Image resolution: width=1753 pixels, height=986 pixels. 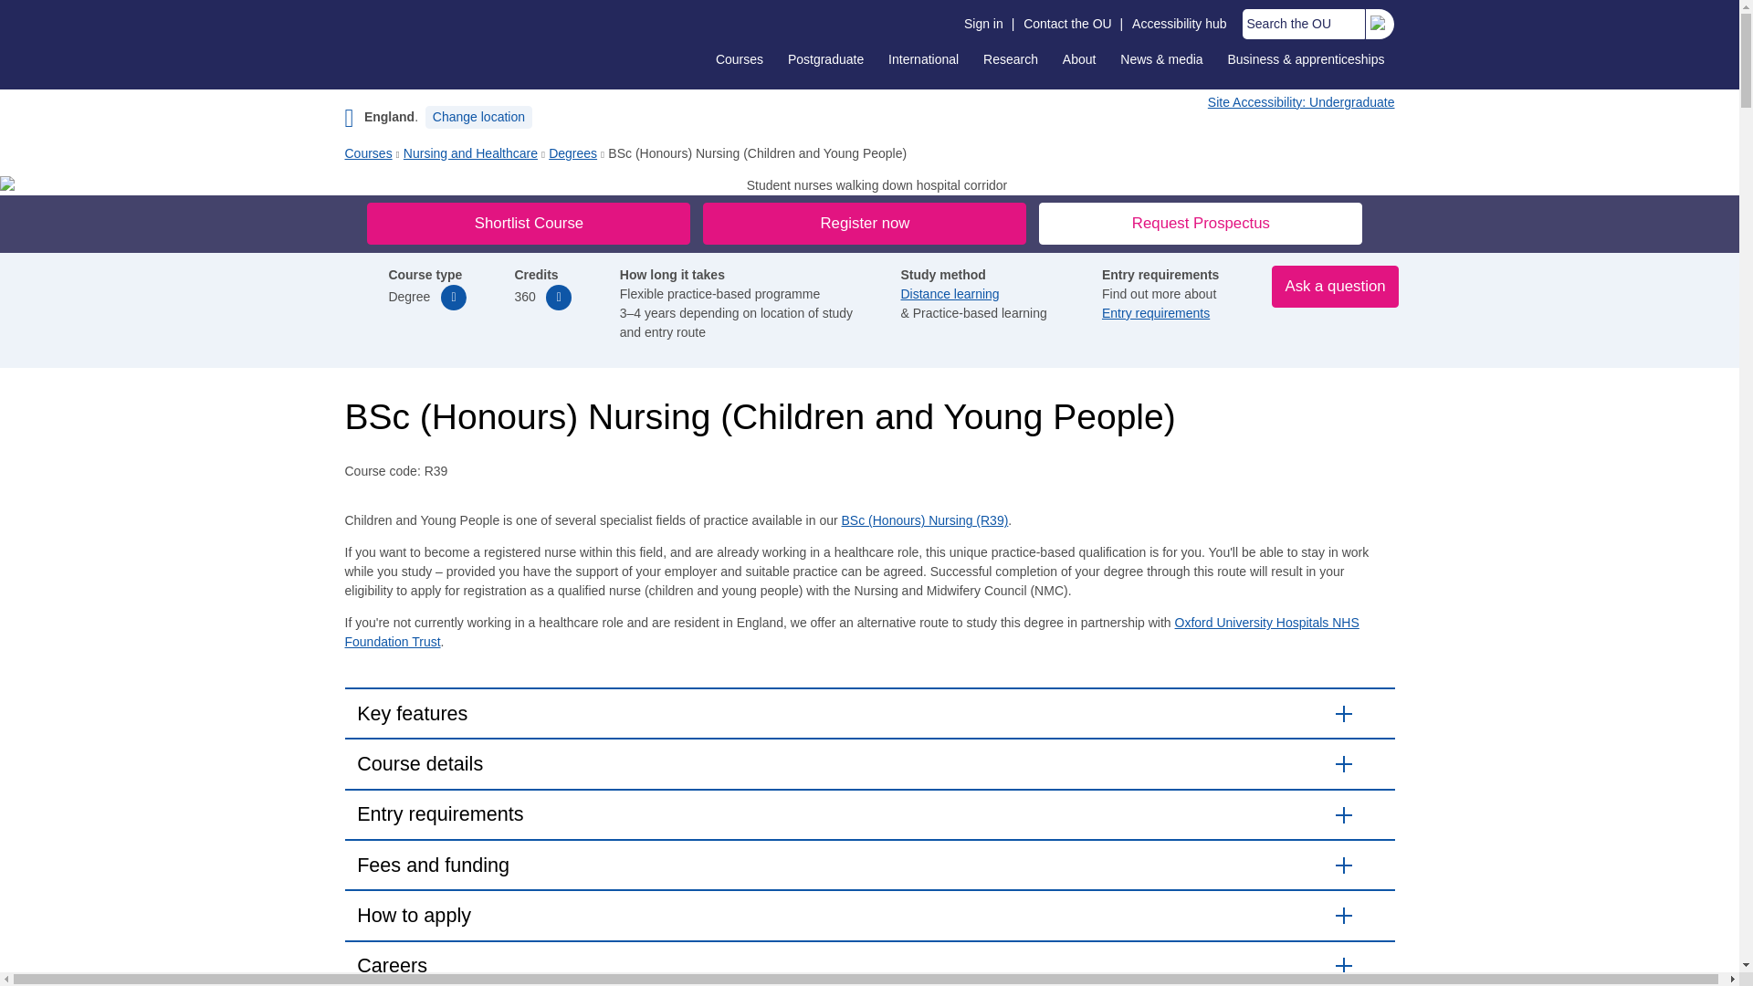 What do you see at coordinates (864, 223) in the screenshot?
I see `Register now` at bounding box center [864, 223].